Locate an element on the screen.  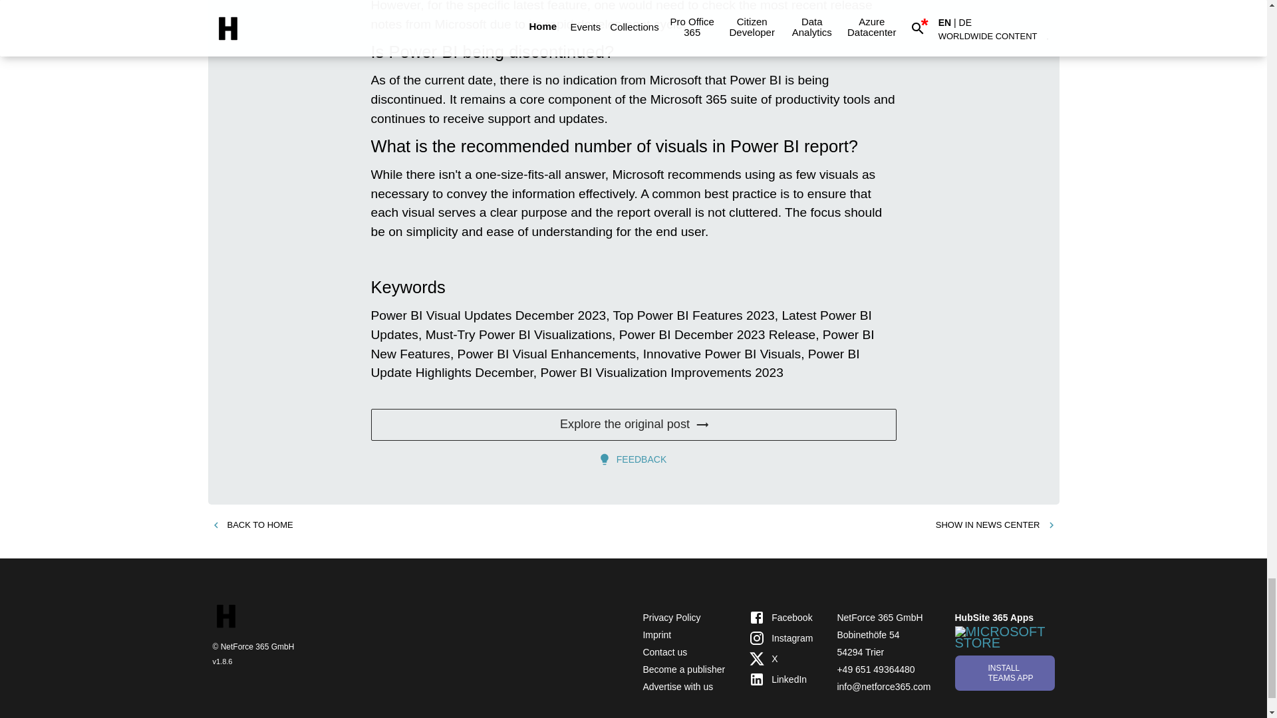
Imprint is located at coordinates (656, 635).